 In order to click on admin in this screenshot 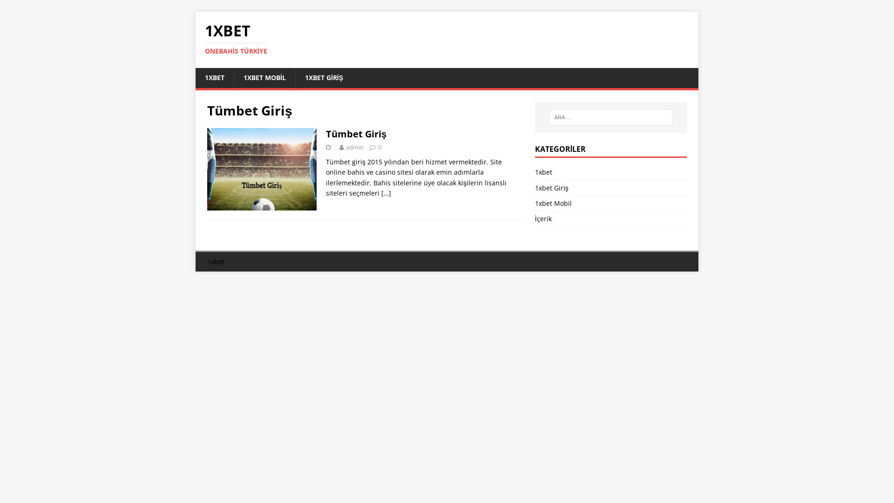, I will do `click(355, 147)`.